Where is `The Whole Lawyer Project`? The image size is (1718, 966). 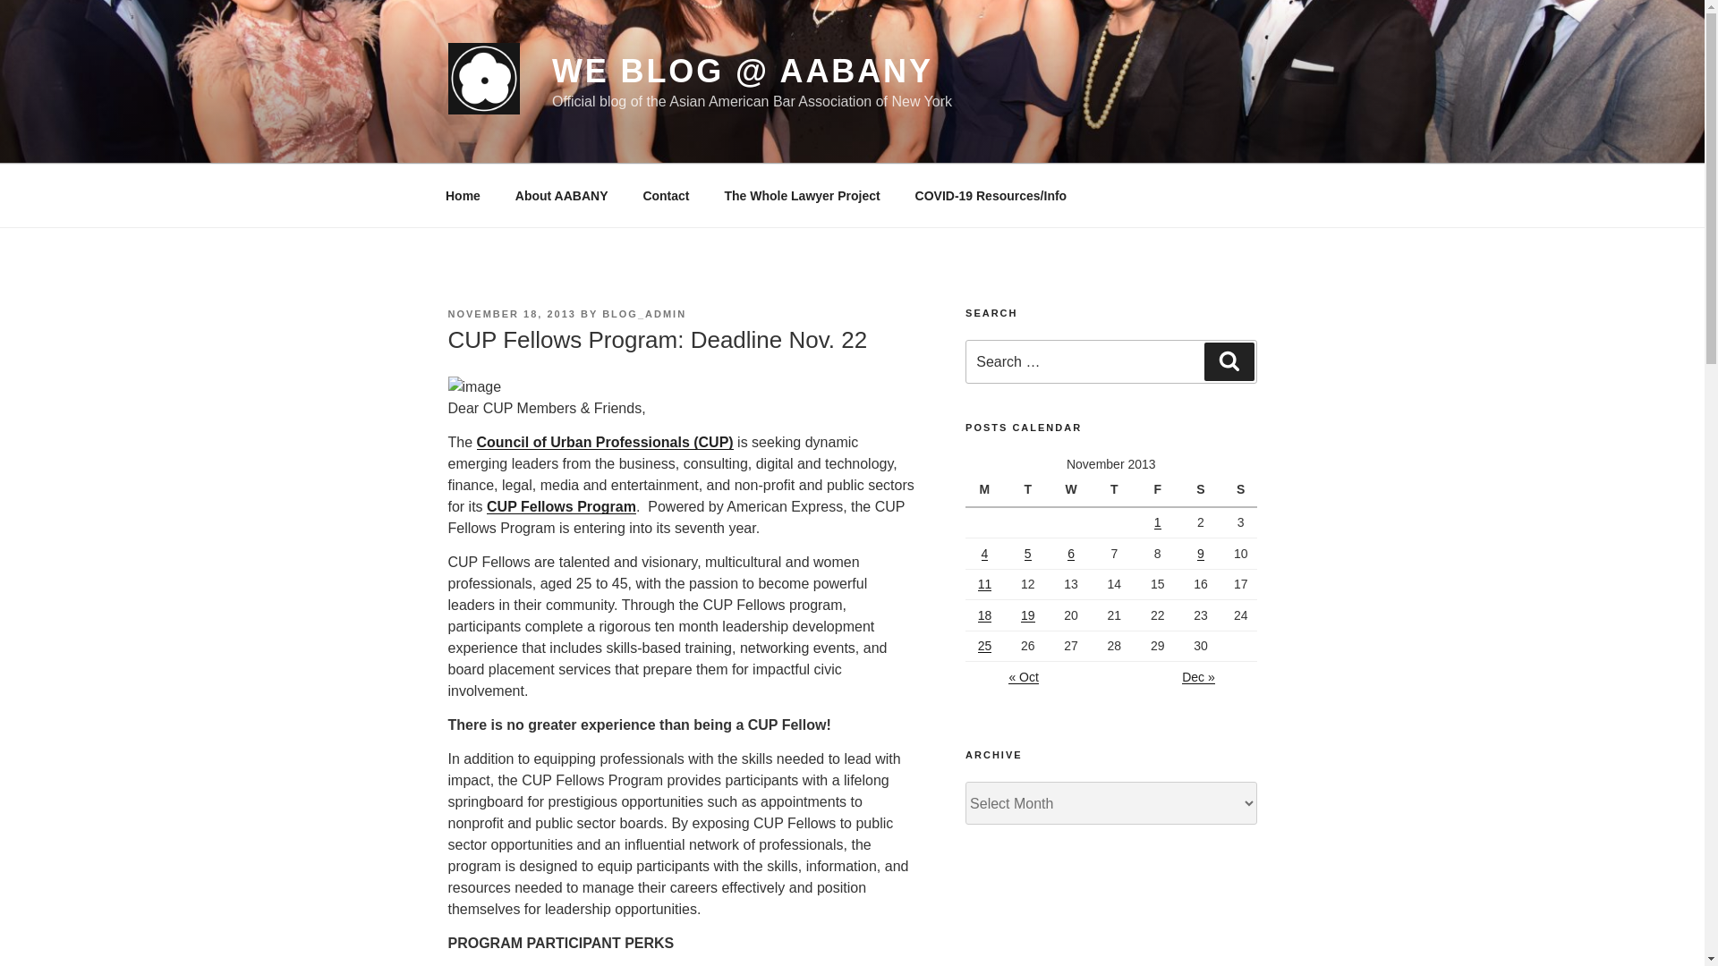 The Whole Lawyer Project is located at coordinates (802, 195).